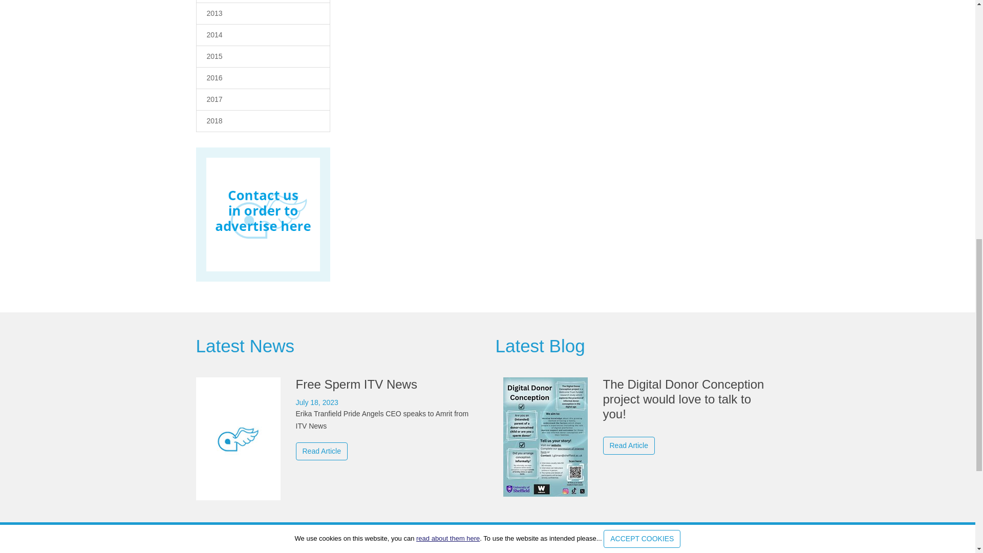 This screenshot has width=983, height=553. What do you see at coordinates (263, 215) in the screenshot?
I see `Advertise with Pride Angel` at bounding box center [263, 215].